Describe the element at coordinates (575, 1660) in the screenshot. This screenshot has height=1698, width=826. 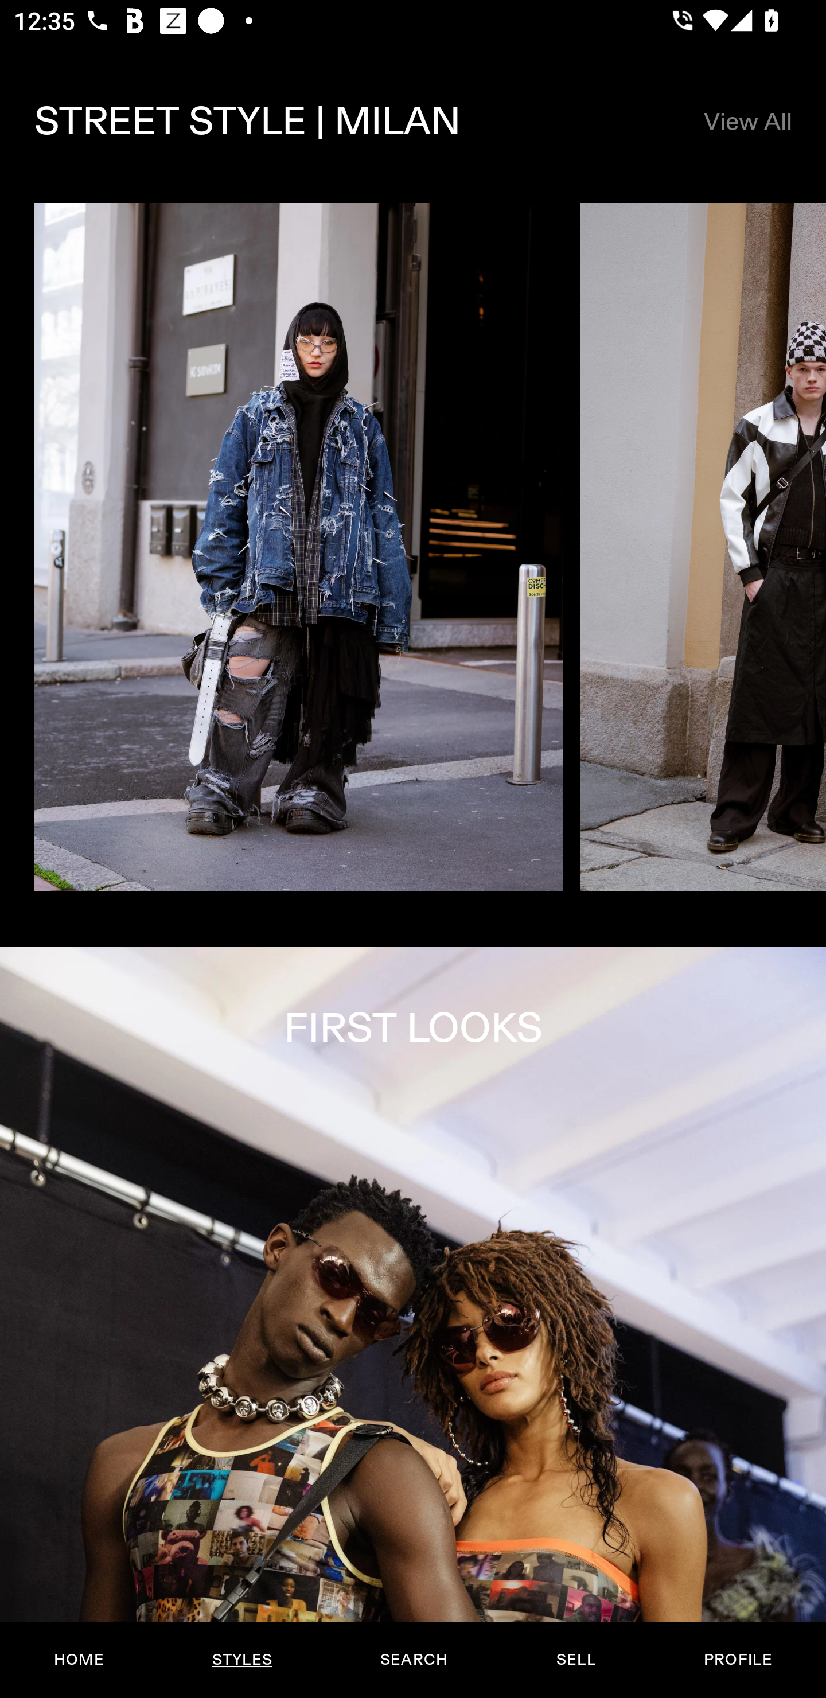
I see `SELL` at that location.